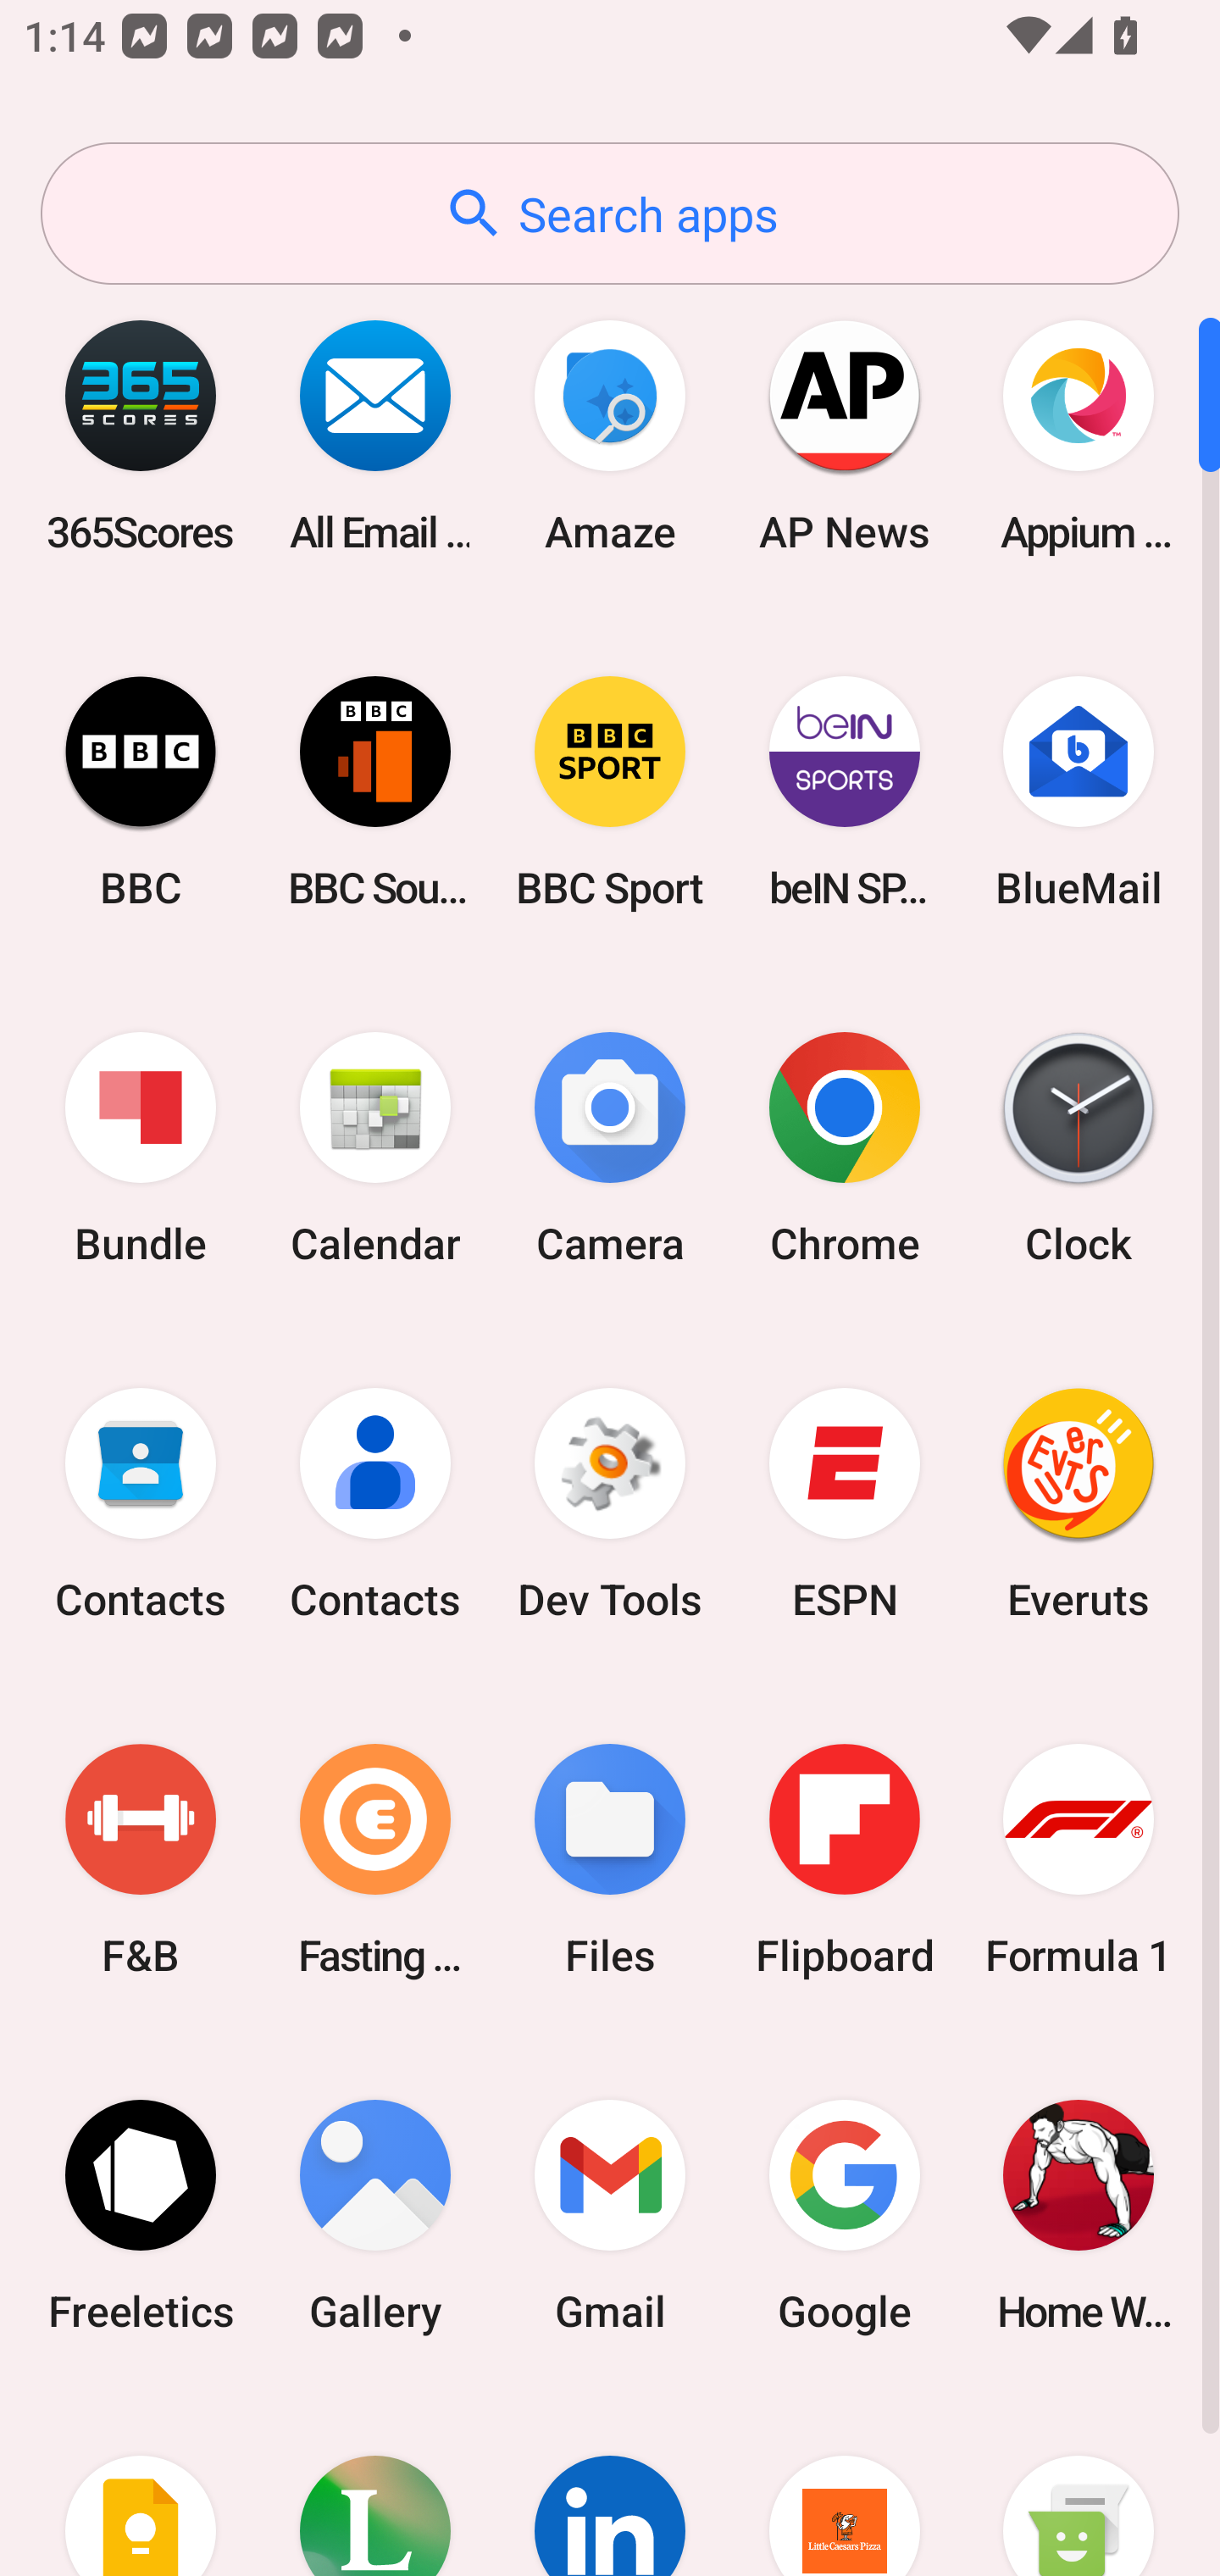 This screenshot has height=2576, width=1220. I want to click on Gmail, so click(610, 2215).